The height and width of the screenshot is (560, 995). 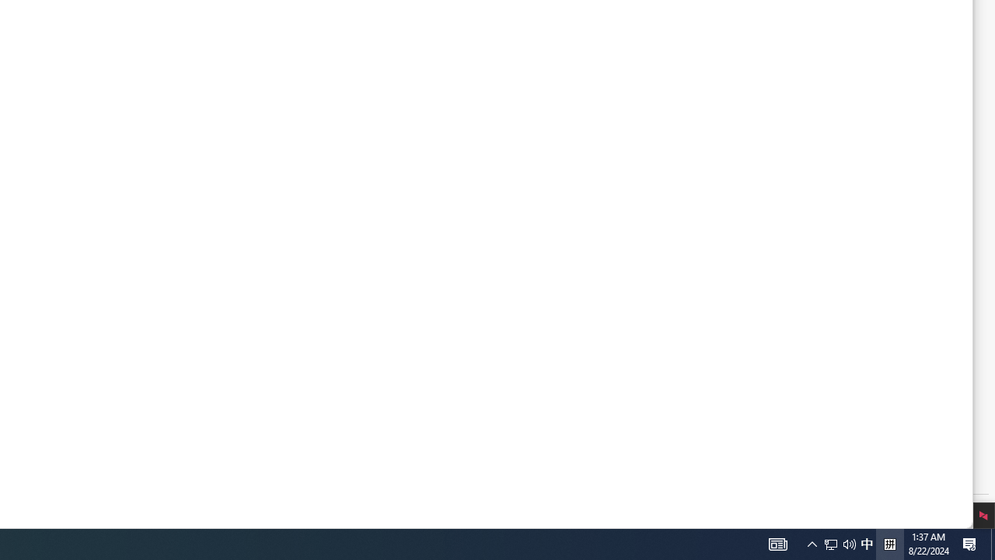 What do you see at coordinates (362, 313) in the screenshot?
I see `Discussion boards` at bounding box center [362, 313].